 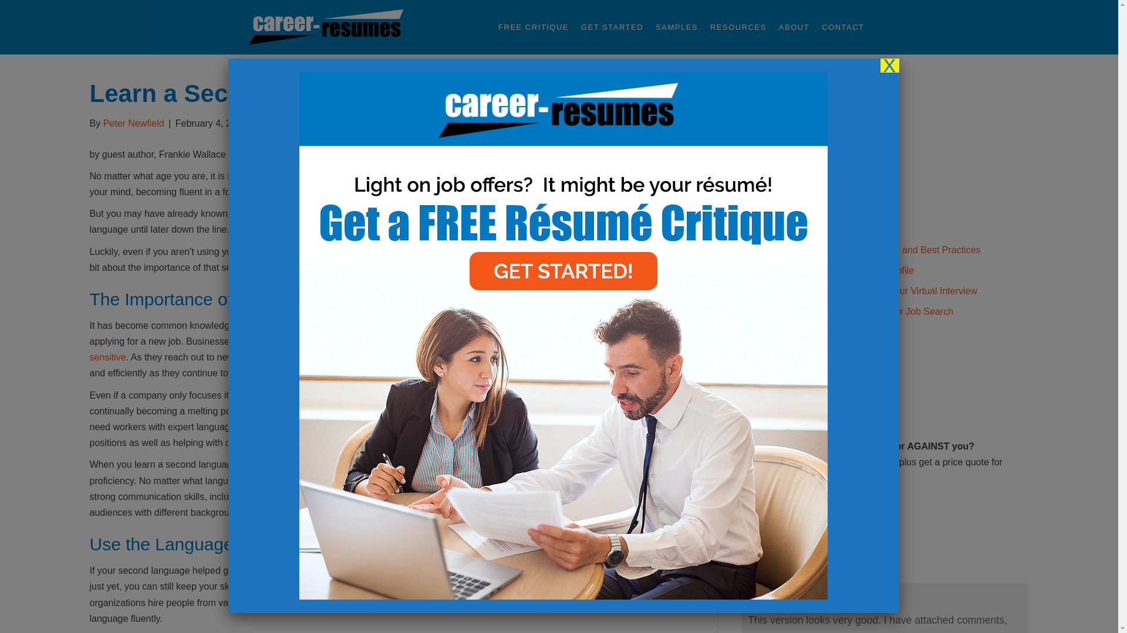 I want to click on accountants, so click(x=394, y=497).